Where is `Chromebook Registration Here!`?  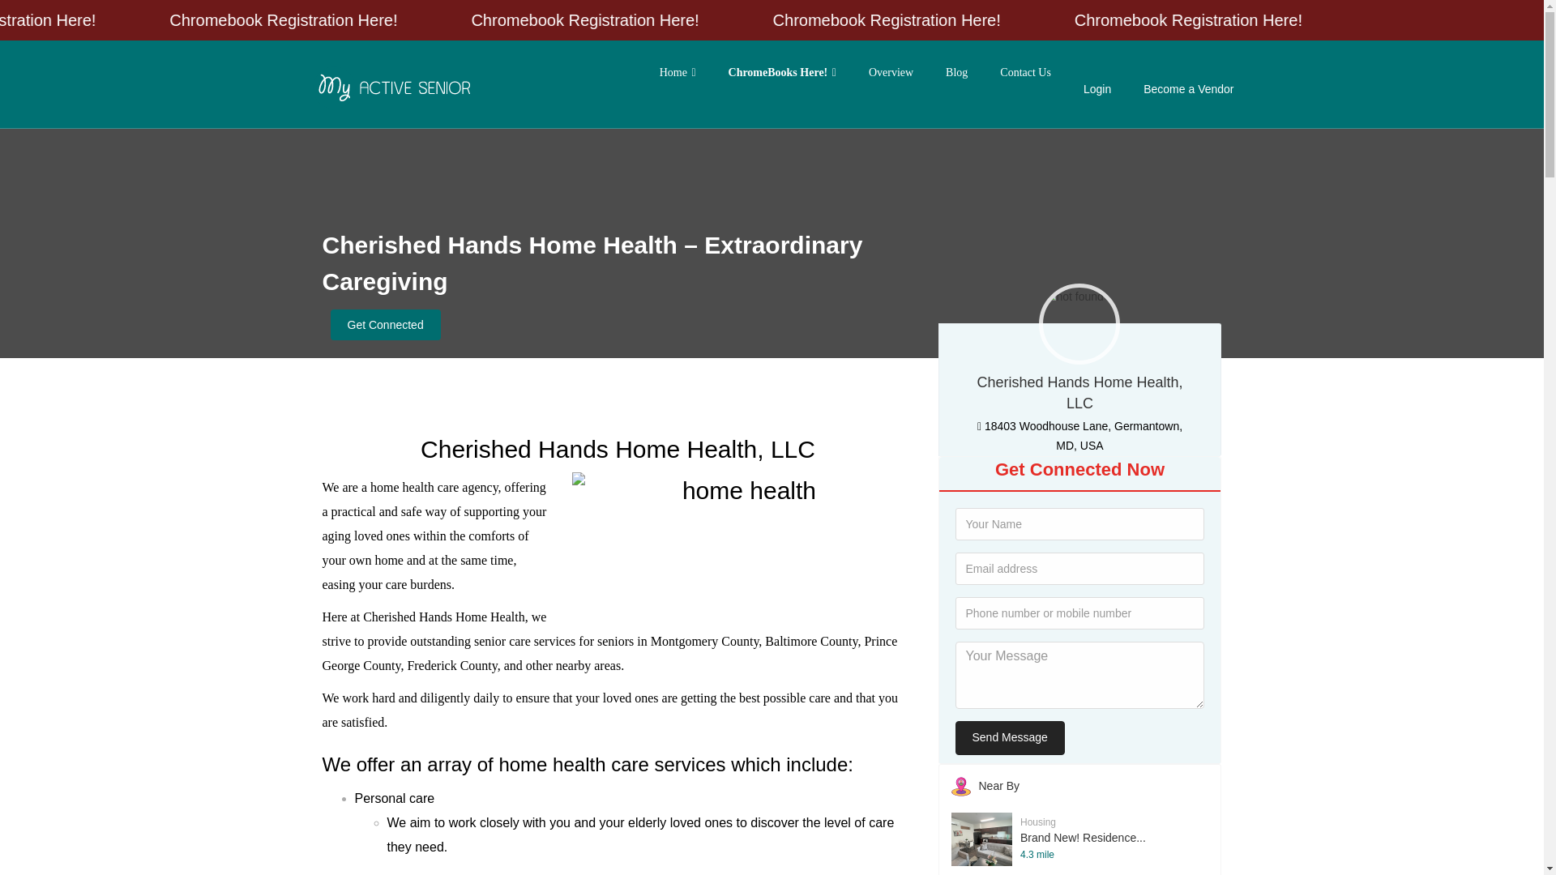 Chromebook Registration Here! is located at coordinates (700, 19).